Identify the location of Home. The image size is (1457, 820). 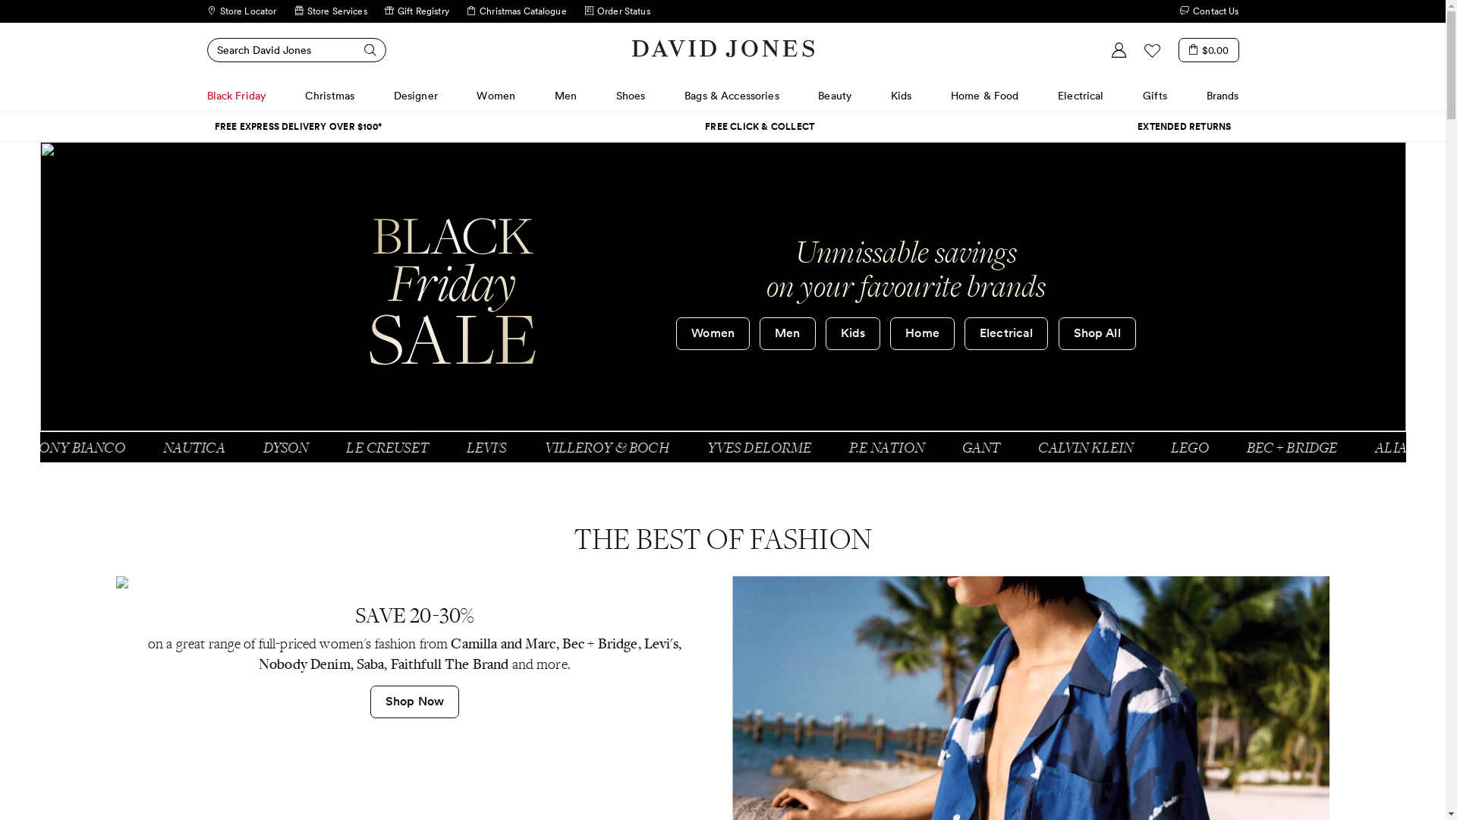
(923, 334).